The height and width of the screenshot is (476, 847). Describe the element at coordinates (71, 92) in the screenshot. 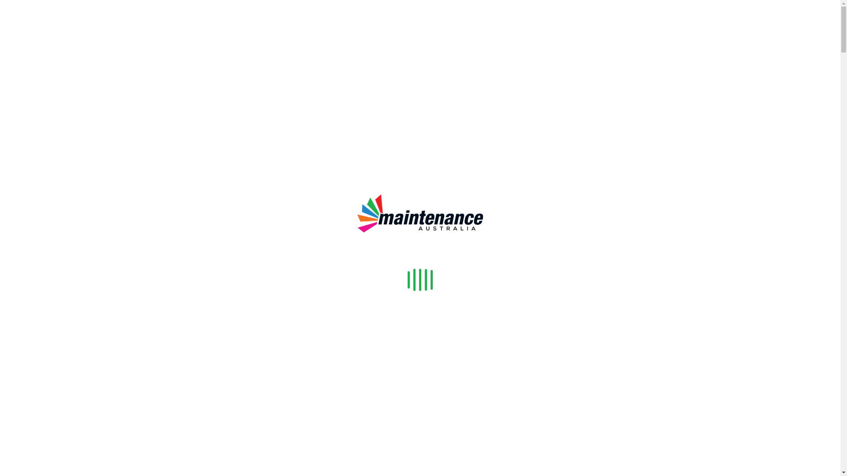

I see `Industrial Spray Painting` at that location.